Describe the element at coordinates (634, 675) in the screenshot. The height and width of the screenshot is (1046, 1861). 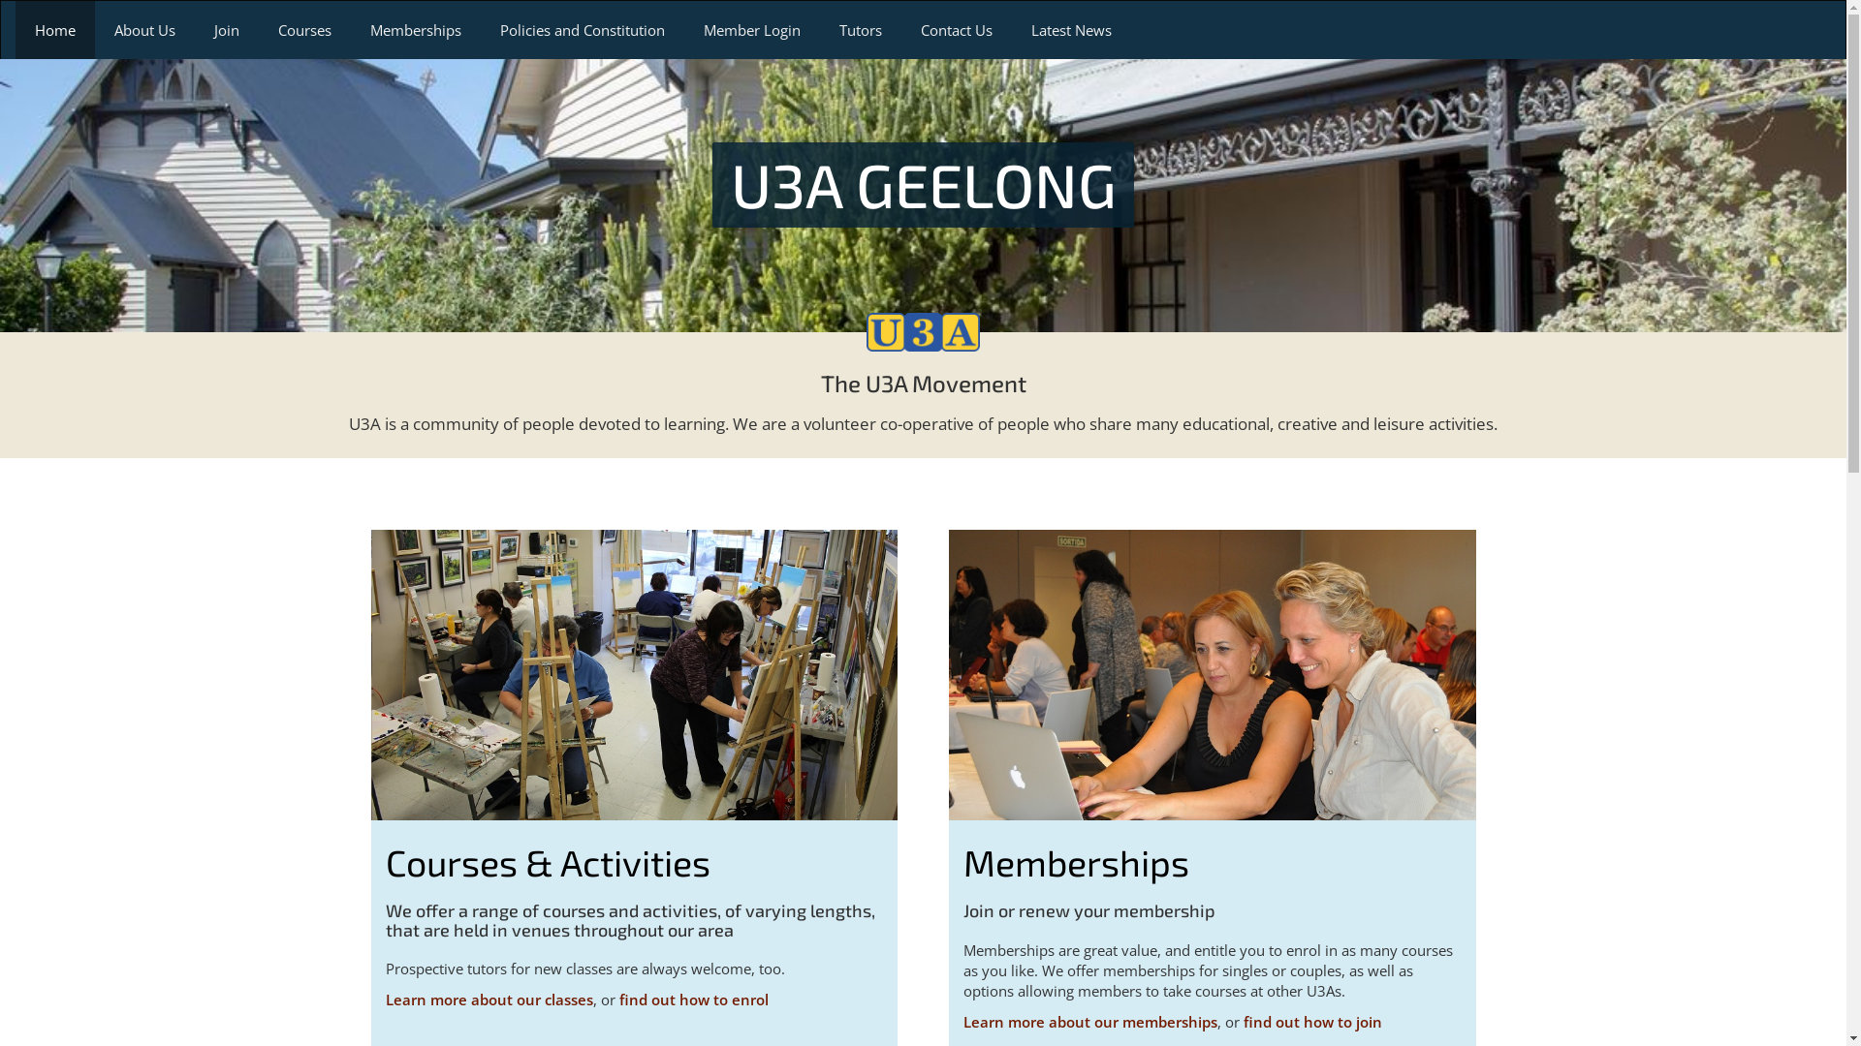
I see `Courses & Activities` at that location.